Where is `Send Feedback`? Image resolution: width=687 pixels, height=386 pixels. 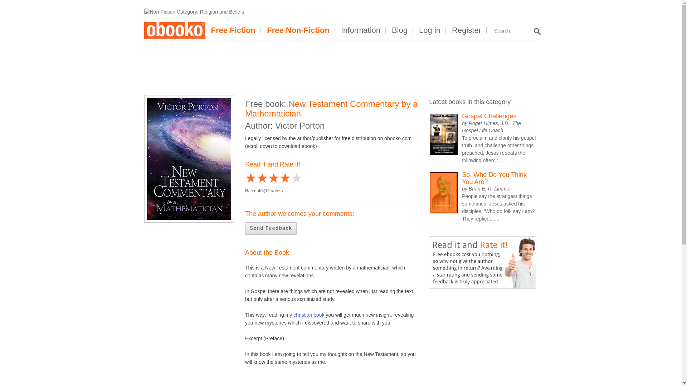
Send Feedback is located at coordinates (271, 228).